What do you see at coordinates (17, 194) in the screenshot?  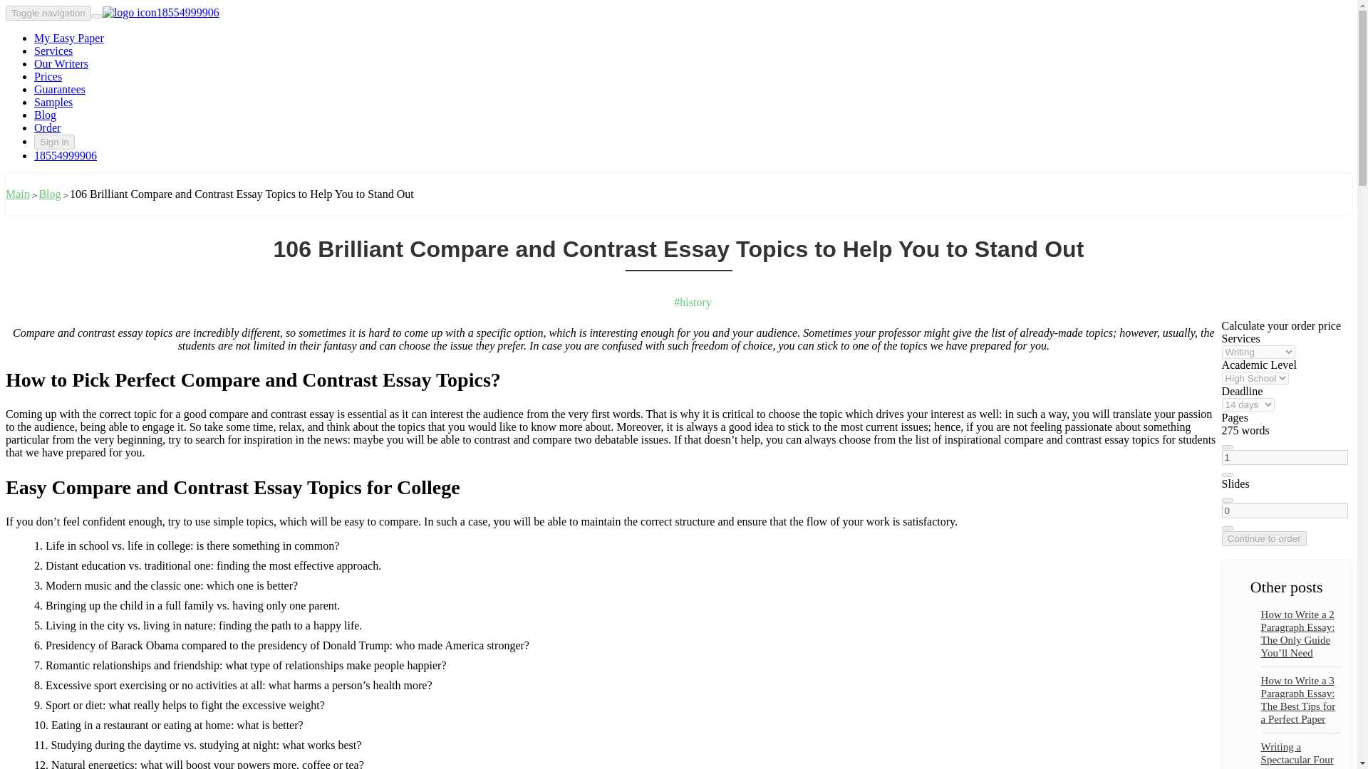 I see `Main` at bounding box center [17, 194].